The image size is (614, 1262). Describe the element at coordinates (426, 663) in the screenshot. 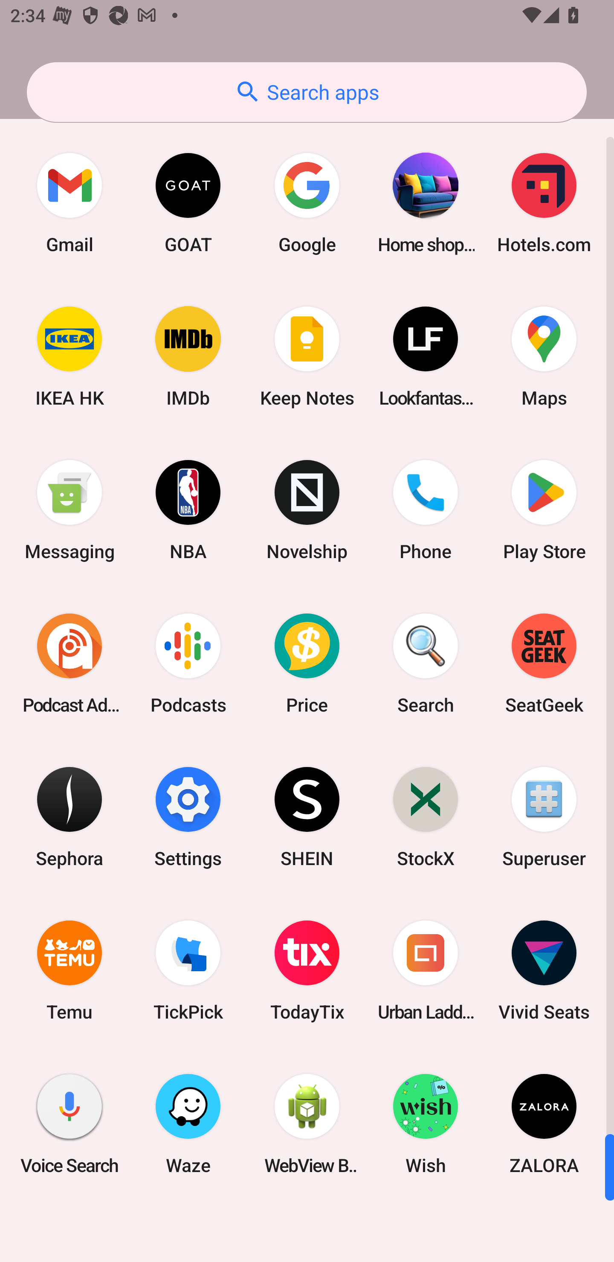

I see `Search` at that location.